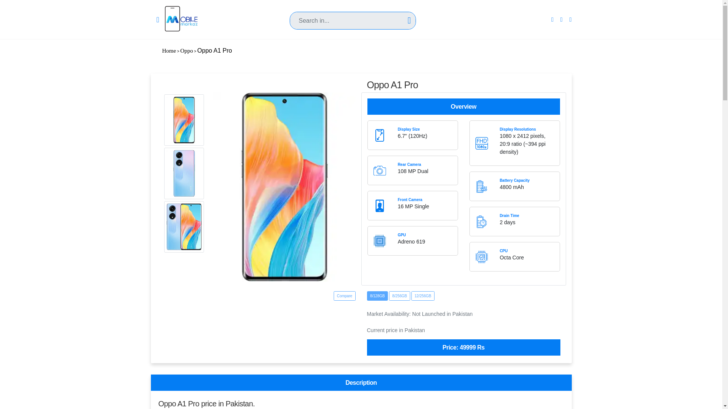 This screenshot has width=728, height=409. Describe the element at coordinates (187, 51) in the screenshot. I see `Oppo` at that location.